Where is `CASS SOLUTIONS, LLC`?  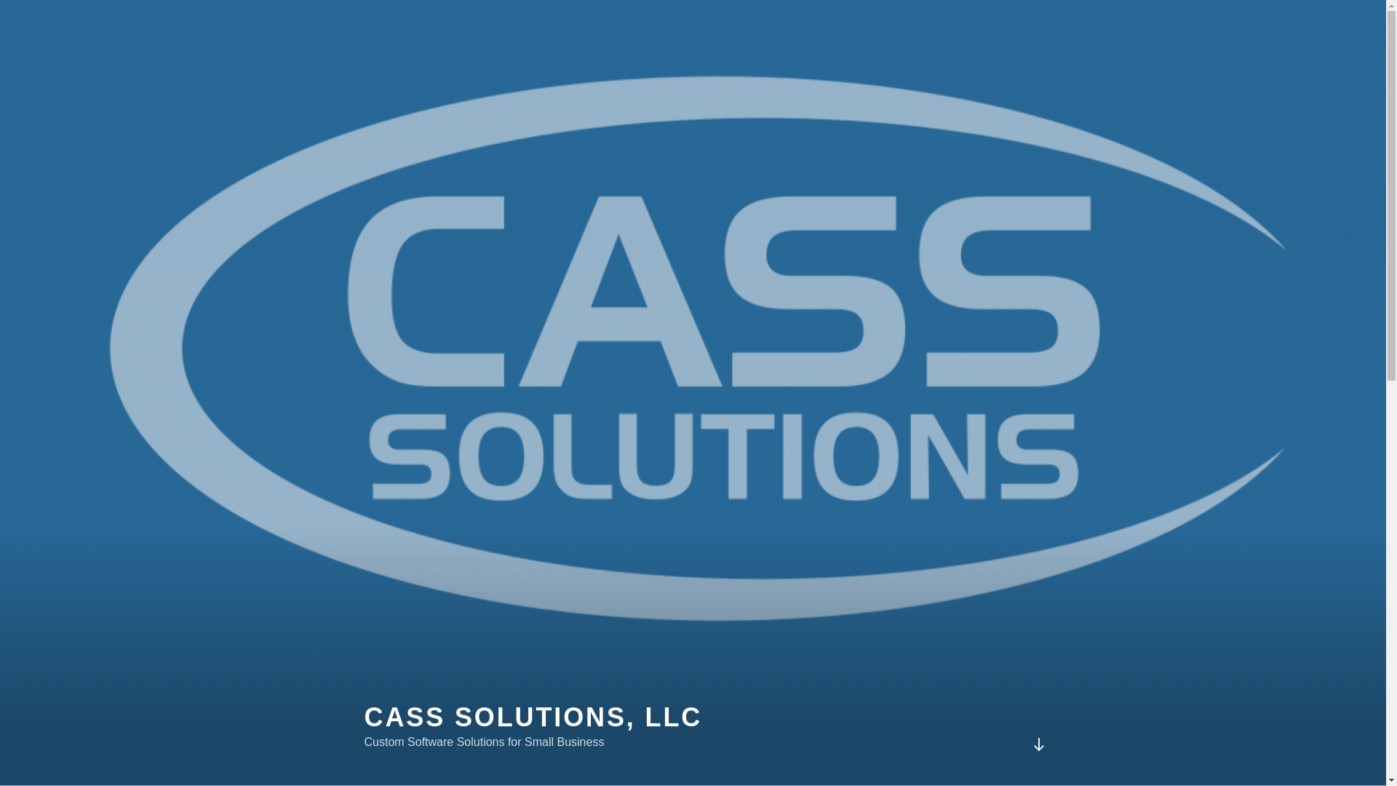
CASS SOLUTIONS, LLC is located at coordinates (533, 717).